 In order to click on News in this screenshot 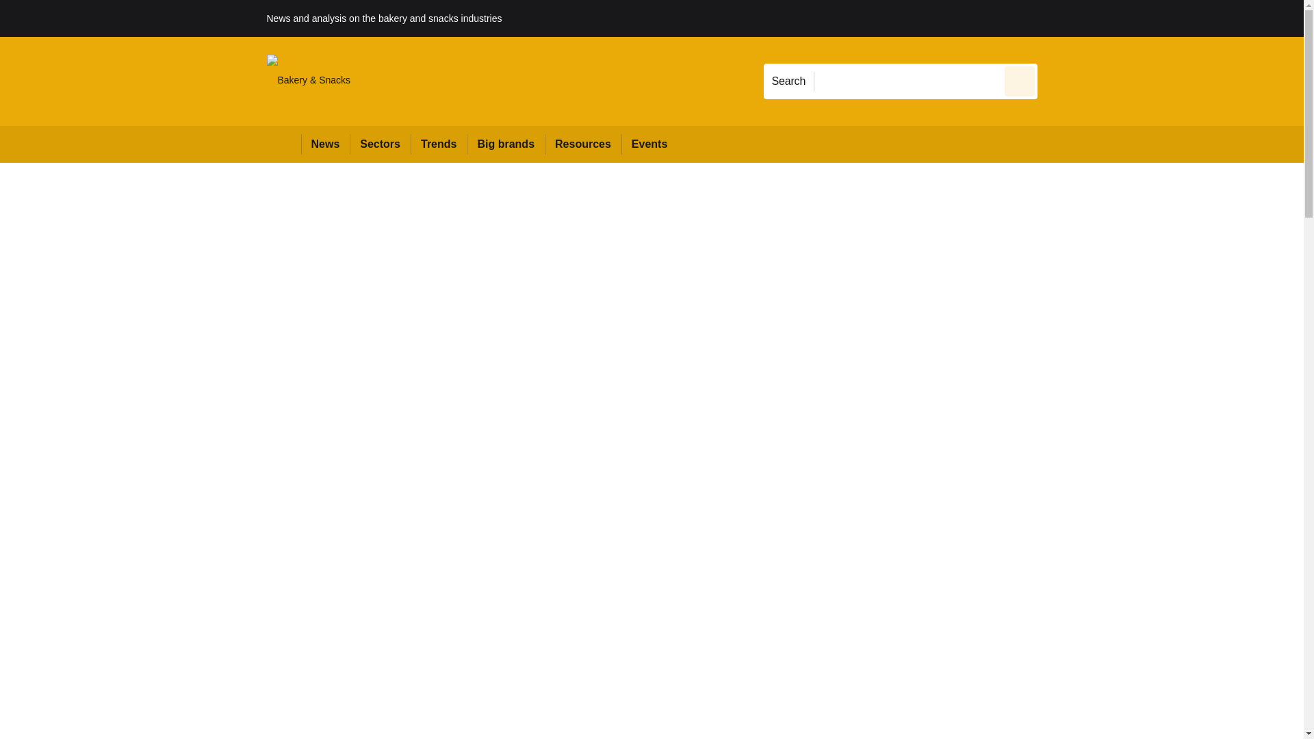, I will do `click(326, 144)`.